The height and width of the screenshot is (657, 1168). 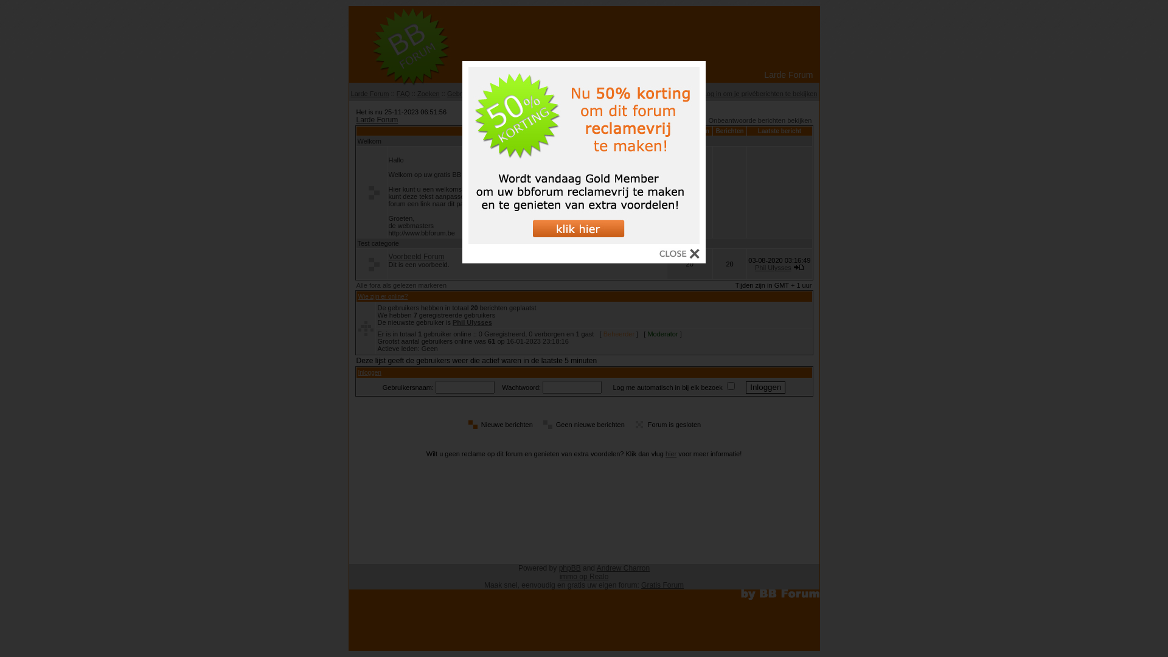 I want to click on FAQ, so click(x=403, y=94).